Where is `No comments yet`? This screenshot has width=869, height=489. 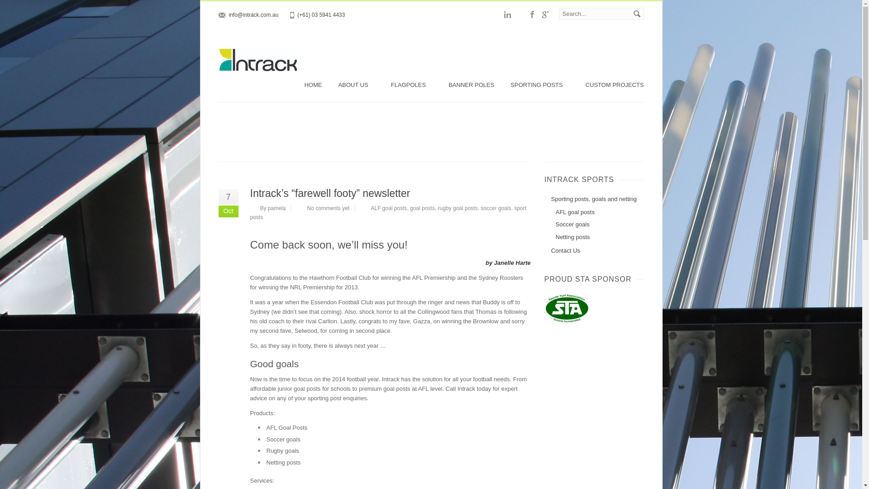
No comments yet is located at coordinates (328, 208).